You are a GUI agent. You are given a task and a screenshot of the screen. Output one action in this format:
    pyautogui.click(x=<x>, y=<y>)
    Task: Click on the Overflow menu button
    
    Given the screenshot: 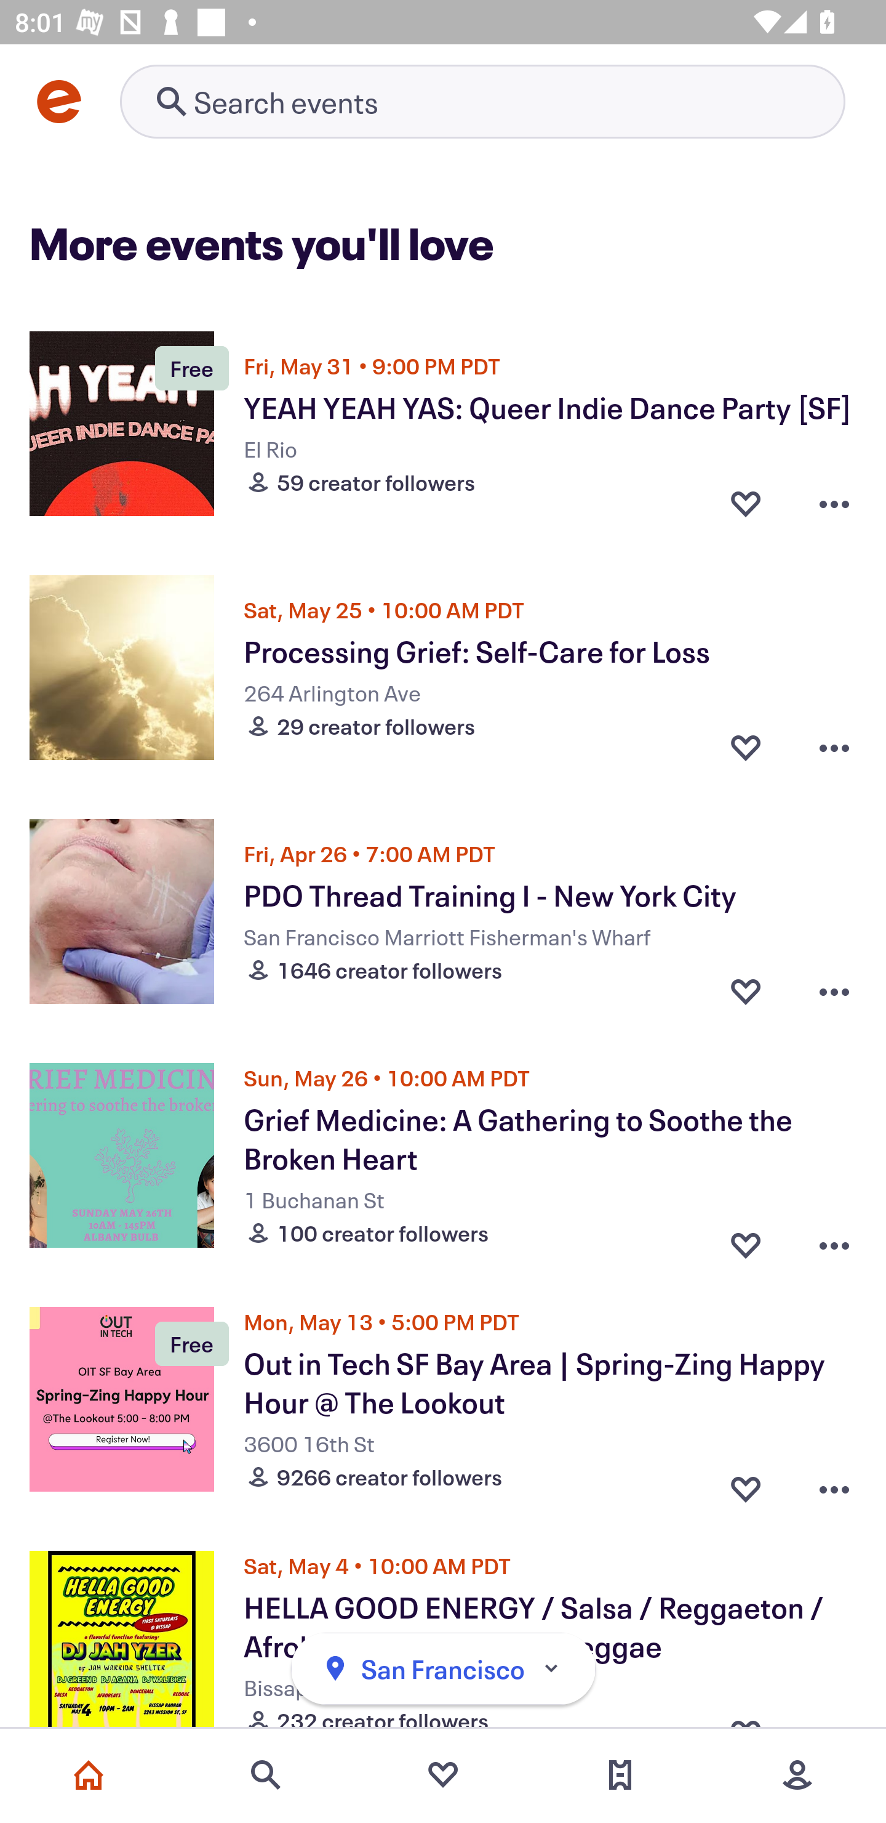 What is the action you would take?
    pyautogui.click(x=834, y=746)
    